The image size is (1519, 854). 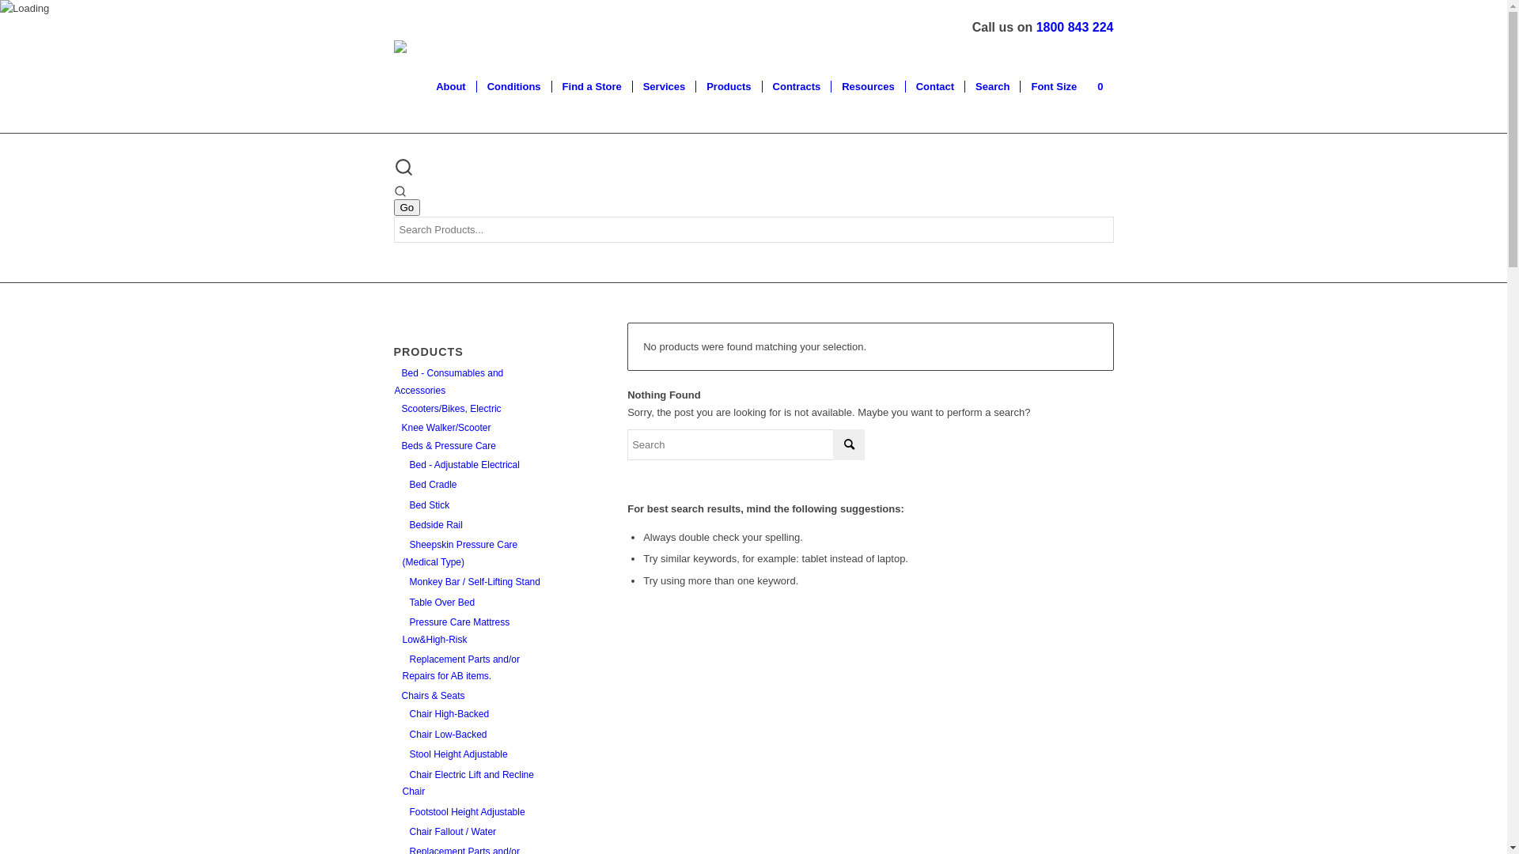 What do you see at coordinates (442, 428) in the screenshot?
I see `Knee Walker/Scooter` at bounding box center [442, 428].